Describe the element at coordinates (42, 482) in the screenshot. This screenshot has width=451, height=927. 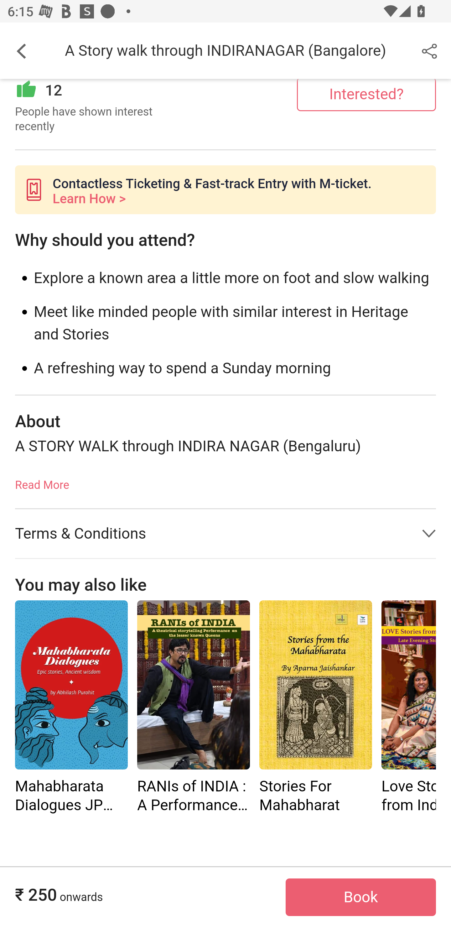
I see `Read More` at that location.